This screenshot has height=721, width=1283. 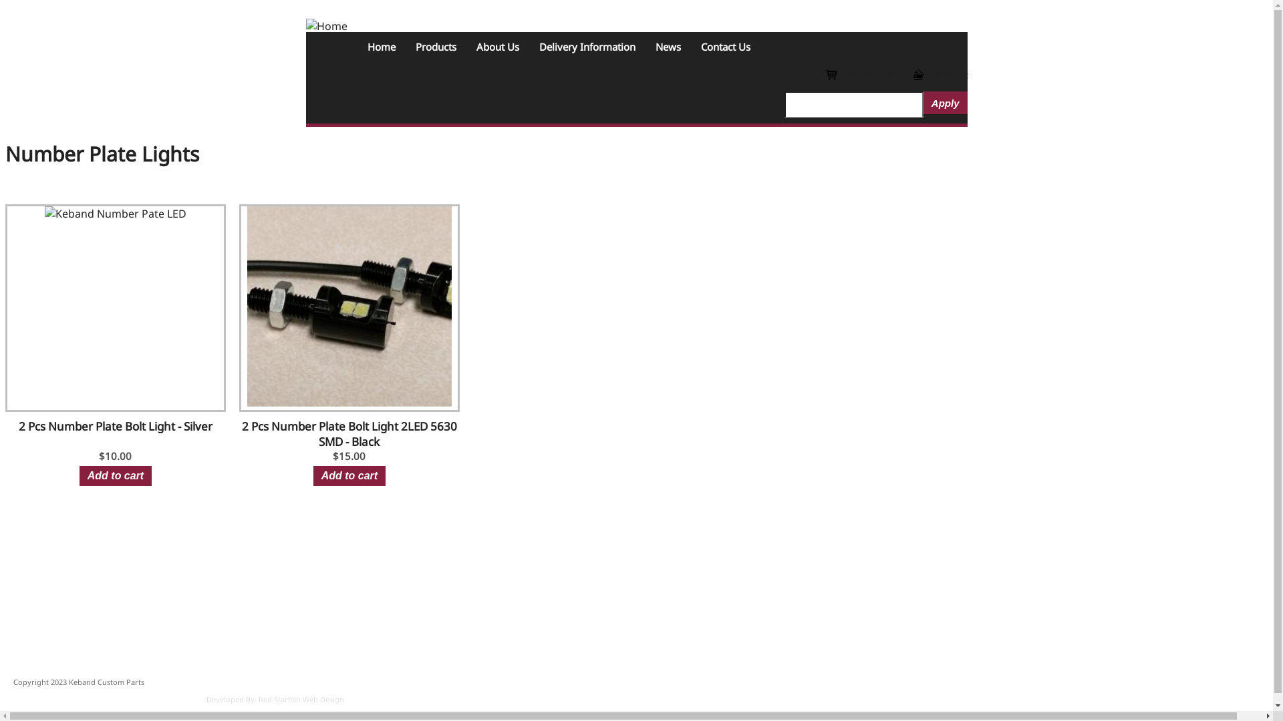 What do you see at coordinates (436, 47) in the screenshot?
I see `Products` at bounding box center [436, 47].